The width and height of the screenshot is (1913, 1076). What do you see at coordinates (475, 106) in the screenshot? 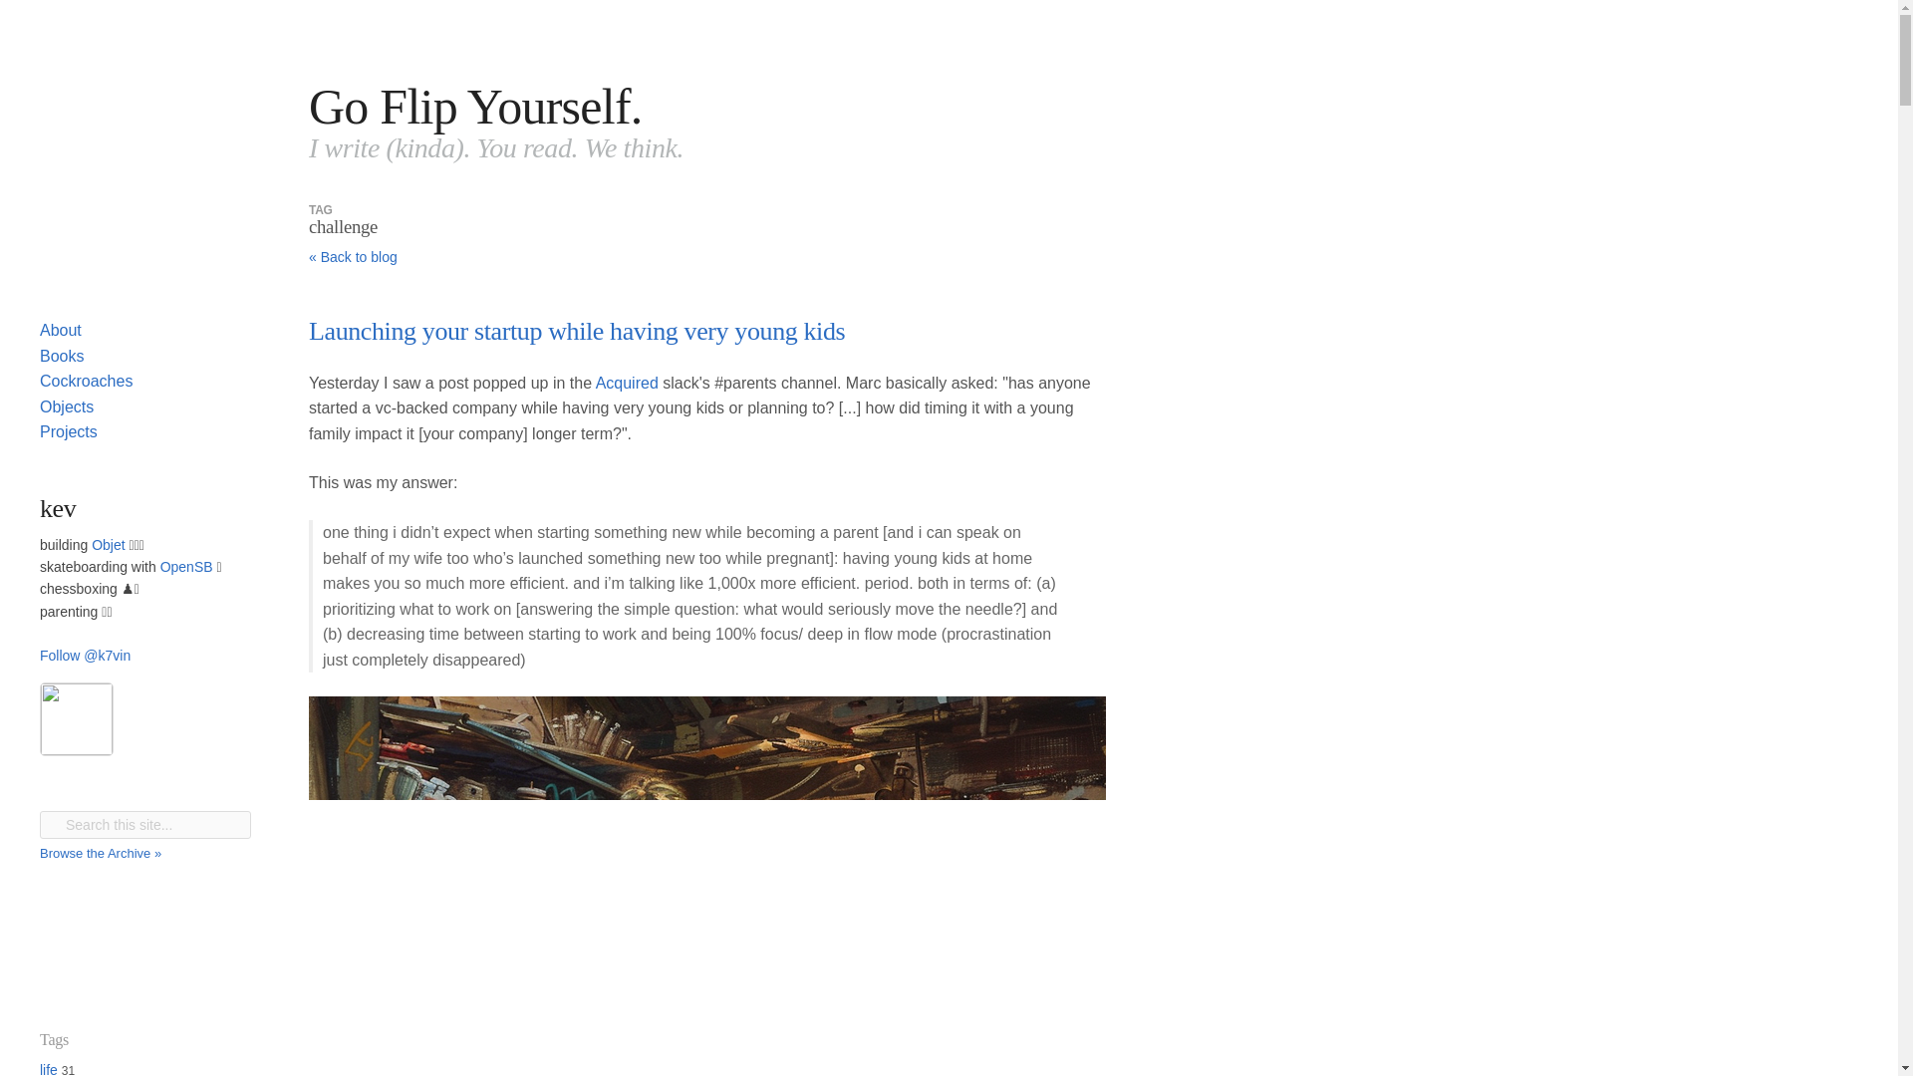
I see `Go Flip Yourself.` at bounding box center [475, 106].